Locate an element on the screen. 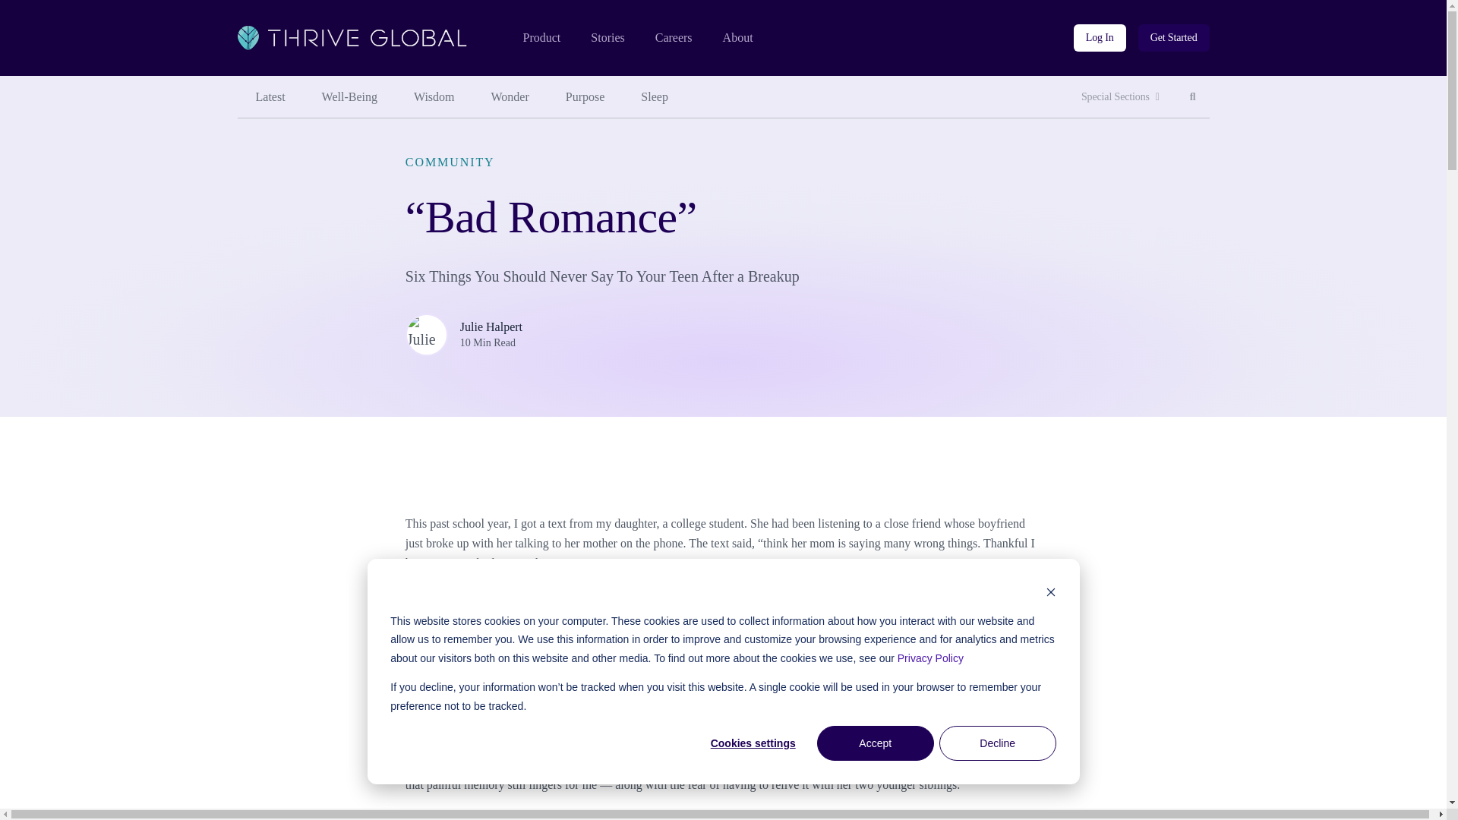  Special Sections is located at coordinates (1120, 97).